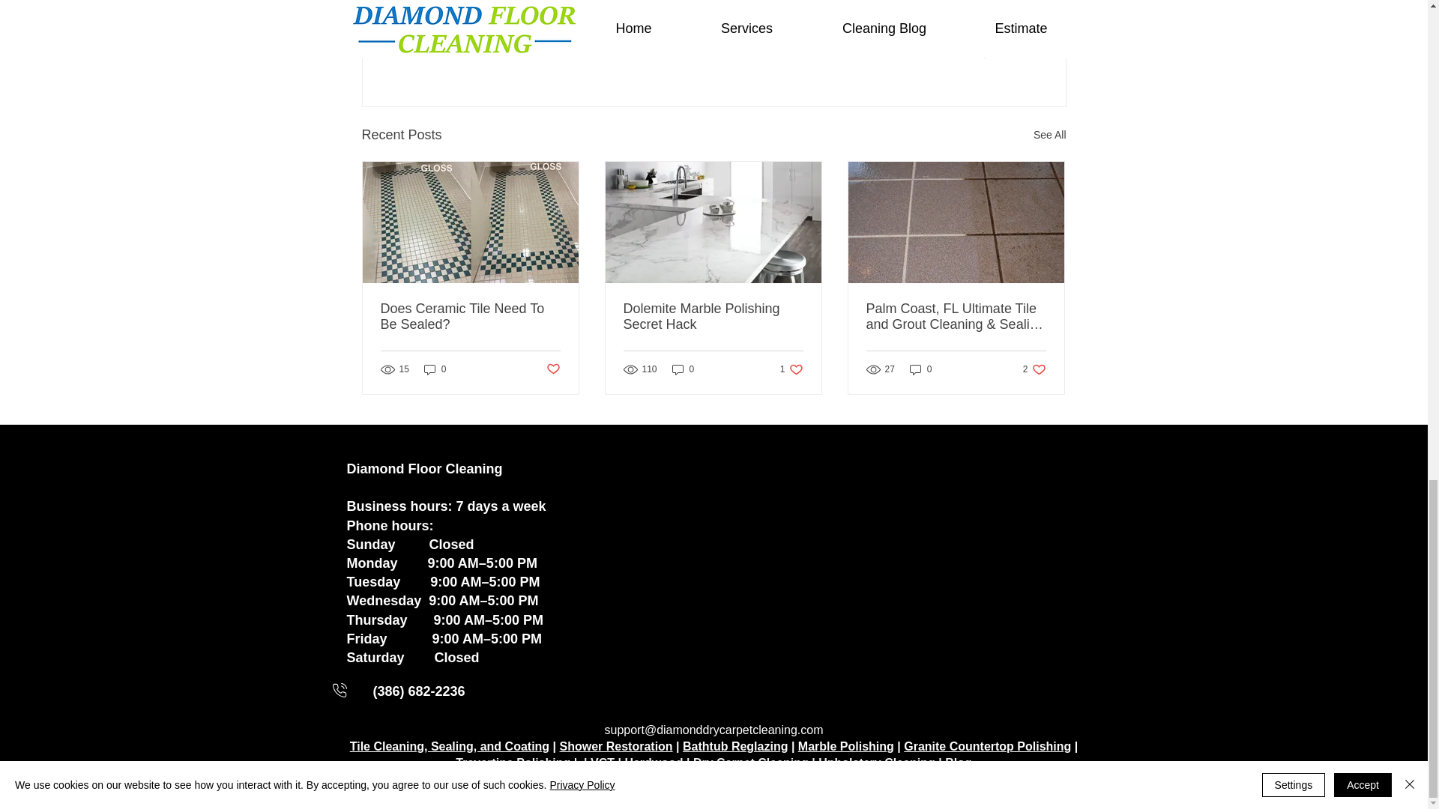 Image resolution: width=1439 pixels, height=809 pixels. Describe the element at coordinates (471, 316) in the screenshot. I see `Marble Polishing` at that location.